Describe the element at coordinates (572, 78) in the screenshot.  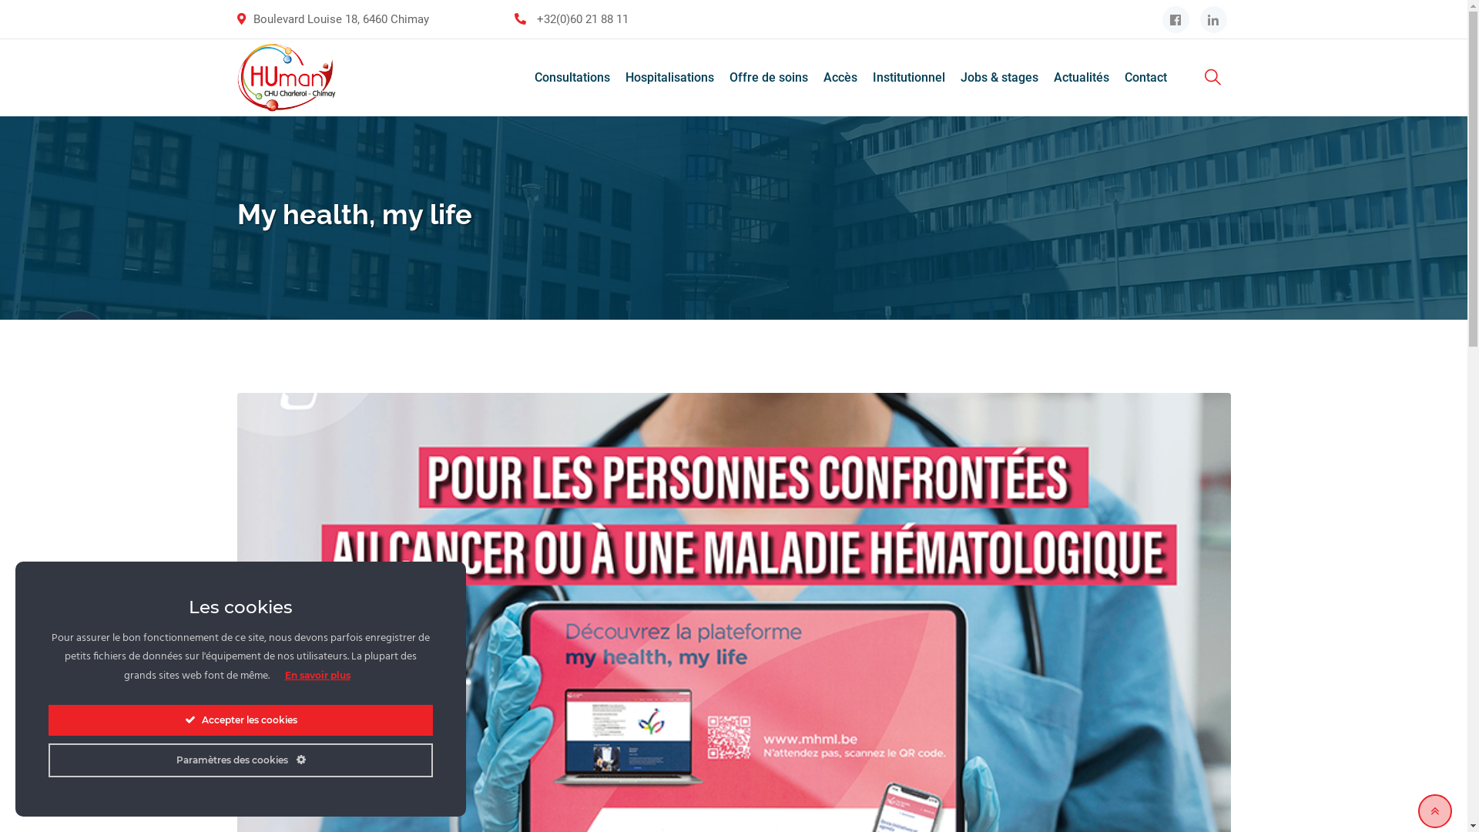
I see `Consultations` at that location.